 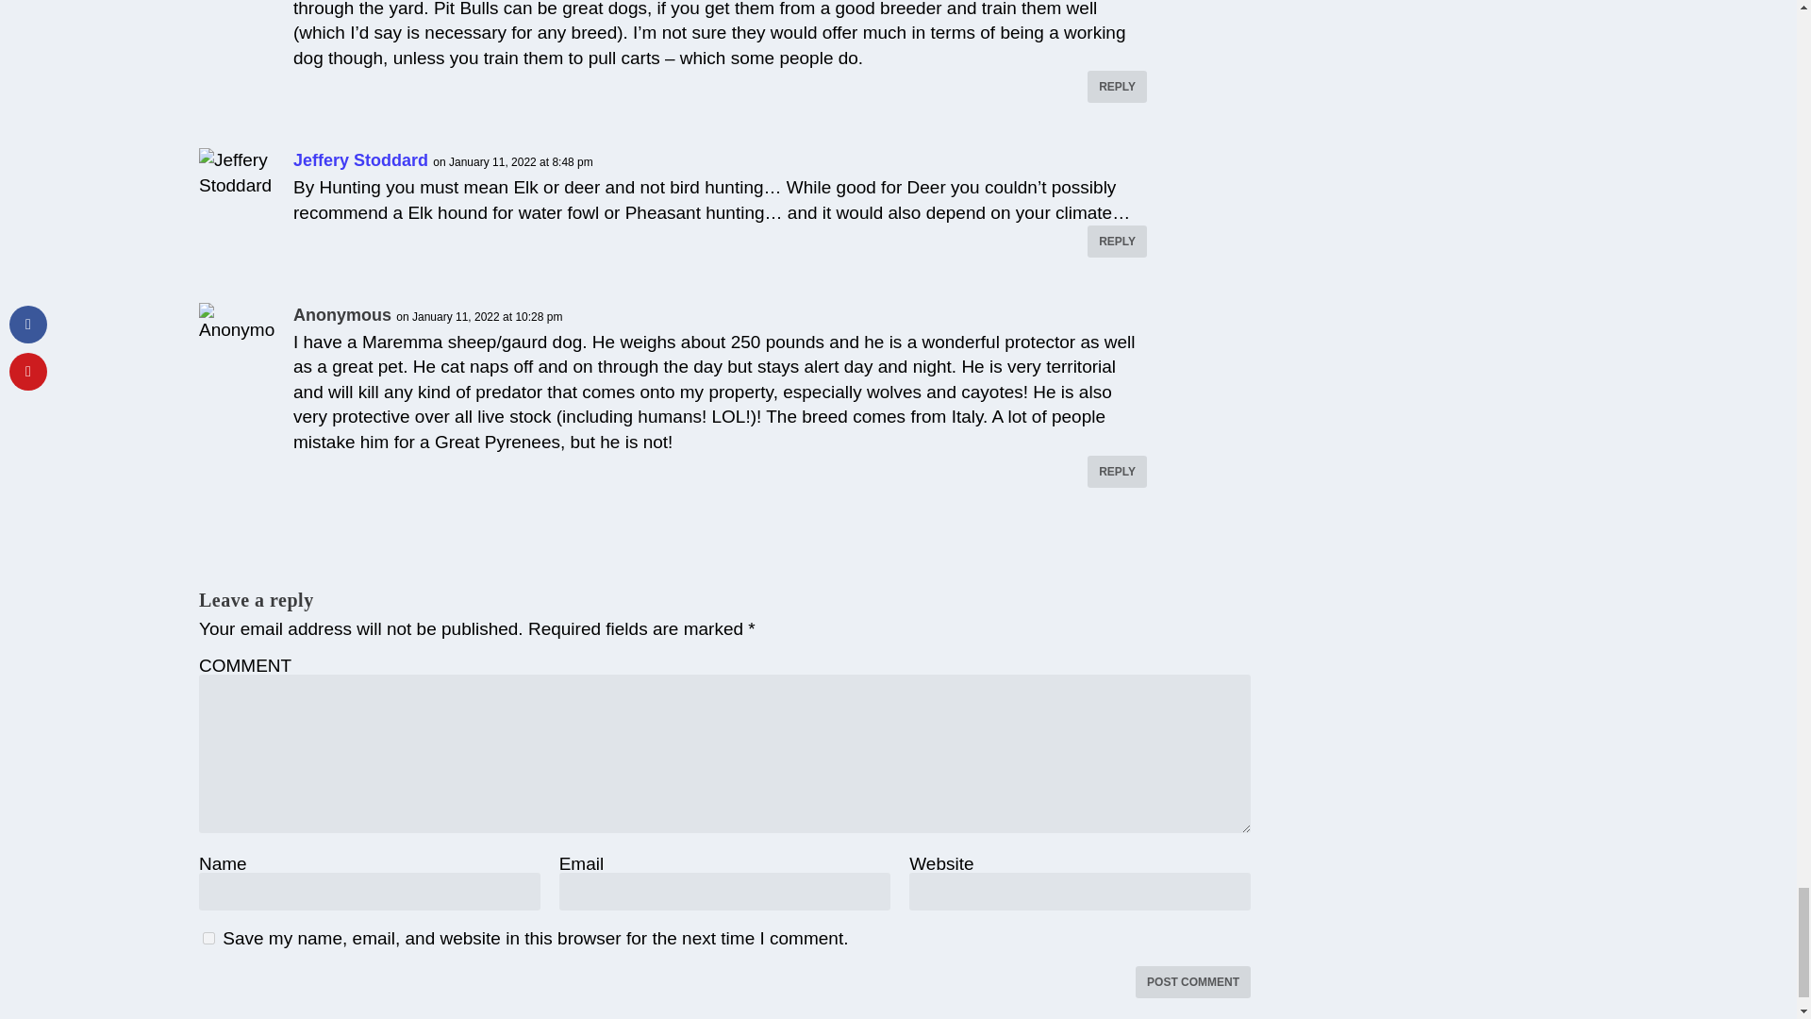 What do you see at coordinates (1192, 981) in the screenshot?
I see `Post Comment` at bounding box center [1192, 981].